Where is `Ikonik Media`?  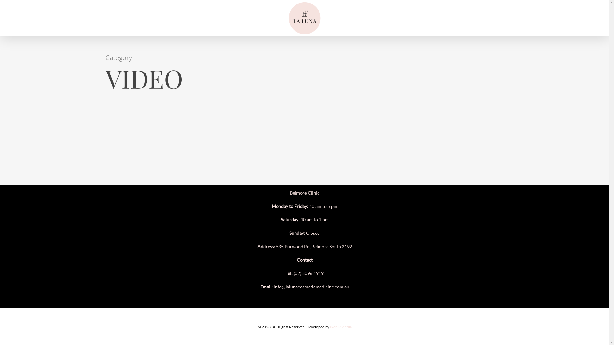 Ikonik Media is located at coordinates (341, 327).